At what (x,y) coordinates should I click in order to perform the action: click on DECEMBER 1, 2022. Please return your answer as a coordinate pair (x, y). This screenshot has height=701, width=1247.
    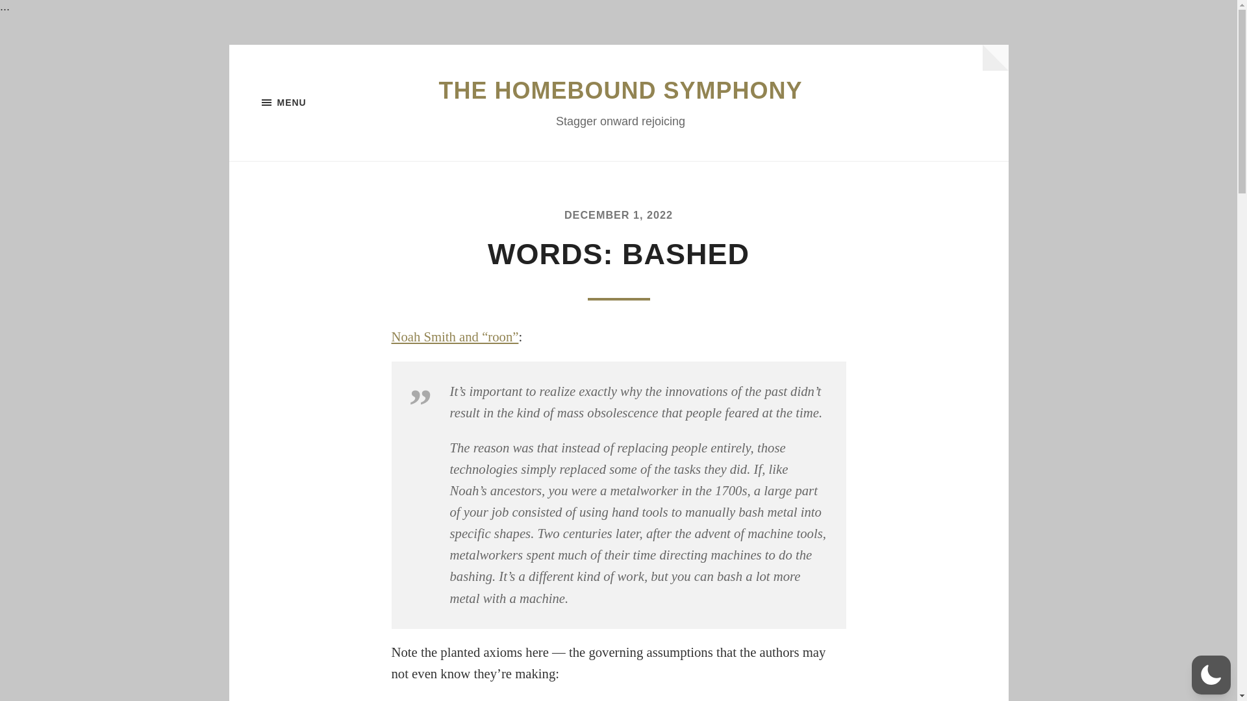
    Looking at the image, I should click on (618, 214).